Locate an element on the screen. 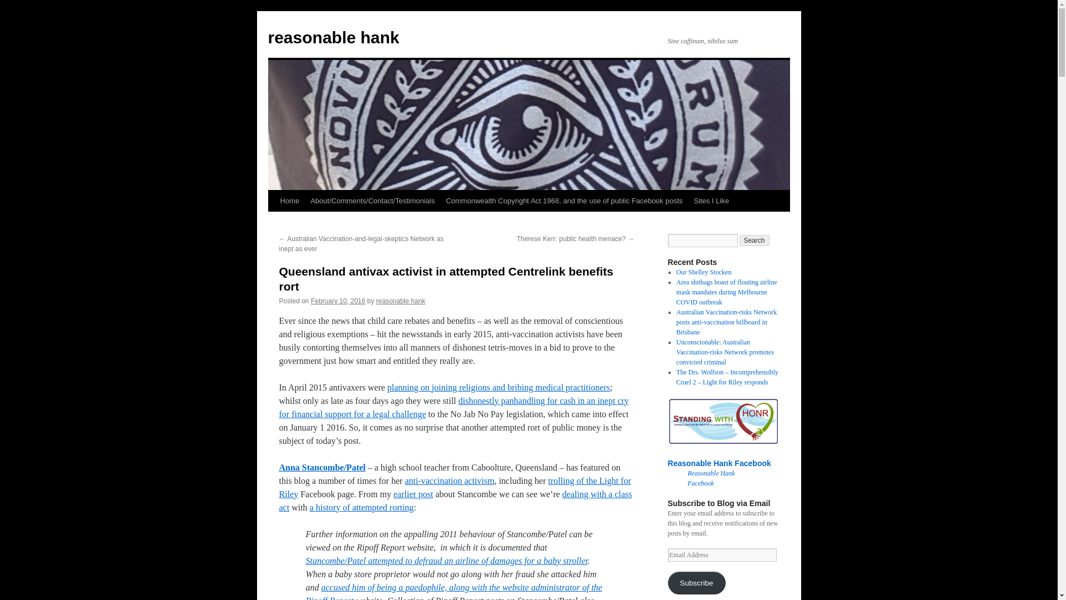  trolling of the Light for Riley is located at coordinates (454, 487).